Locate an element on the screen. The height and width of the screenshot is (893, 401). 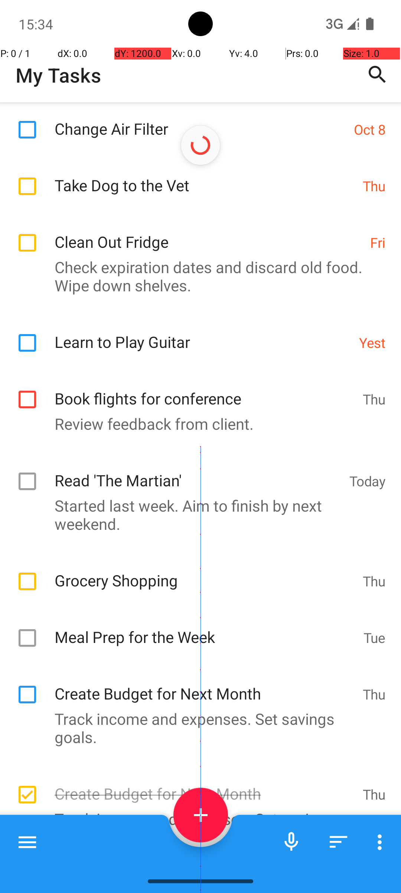
Track income and expenses. Set savings goals. is located at coordinates (197, 728).